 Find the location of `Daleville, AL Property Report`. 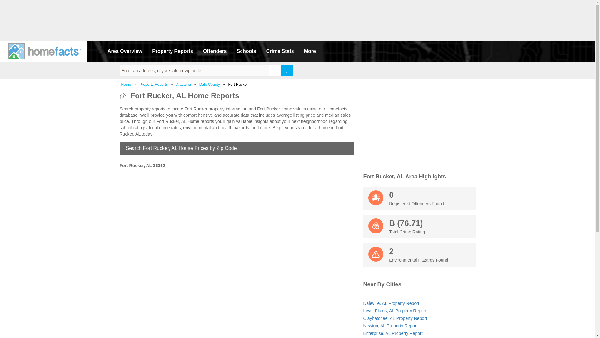

Daleville, AL Property Report is located at coordinates (391, 303).